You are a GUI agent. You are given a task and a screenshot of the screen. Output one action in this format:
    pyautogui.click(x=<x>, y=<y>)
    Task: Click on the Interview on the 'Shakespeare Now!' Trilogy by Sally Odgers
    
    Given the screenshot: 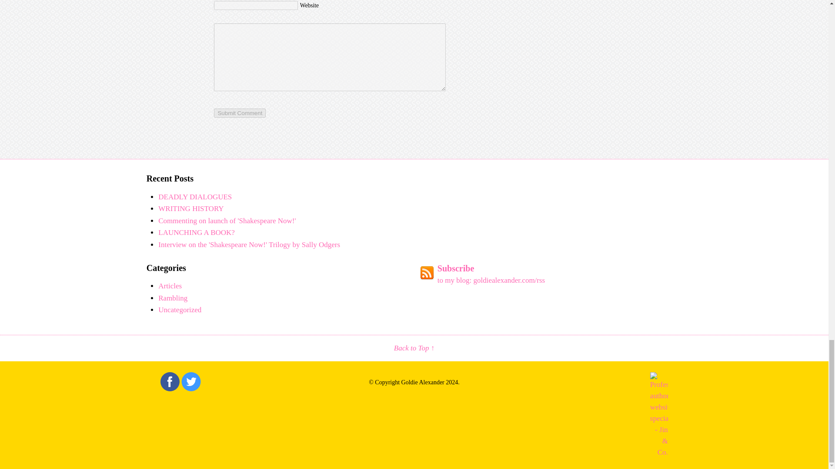 What is the action you would take?
    pyautogui.click(x=249, y=245)
    